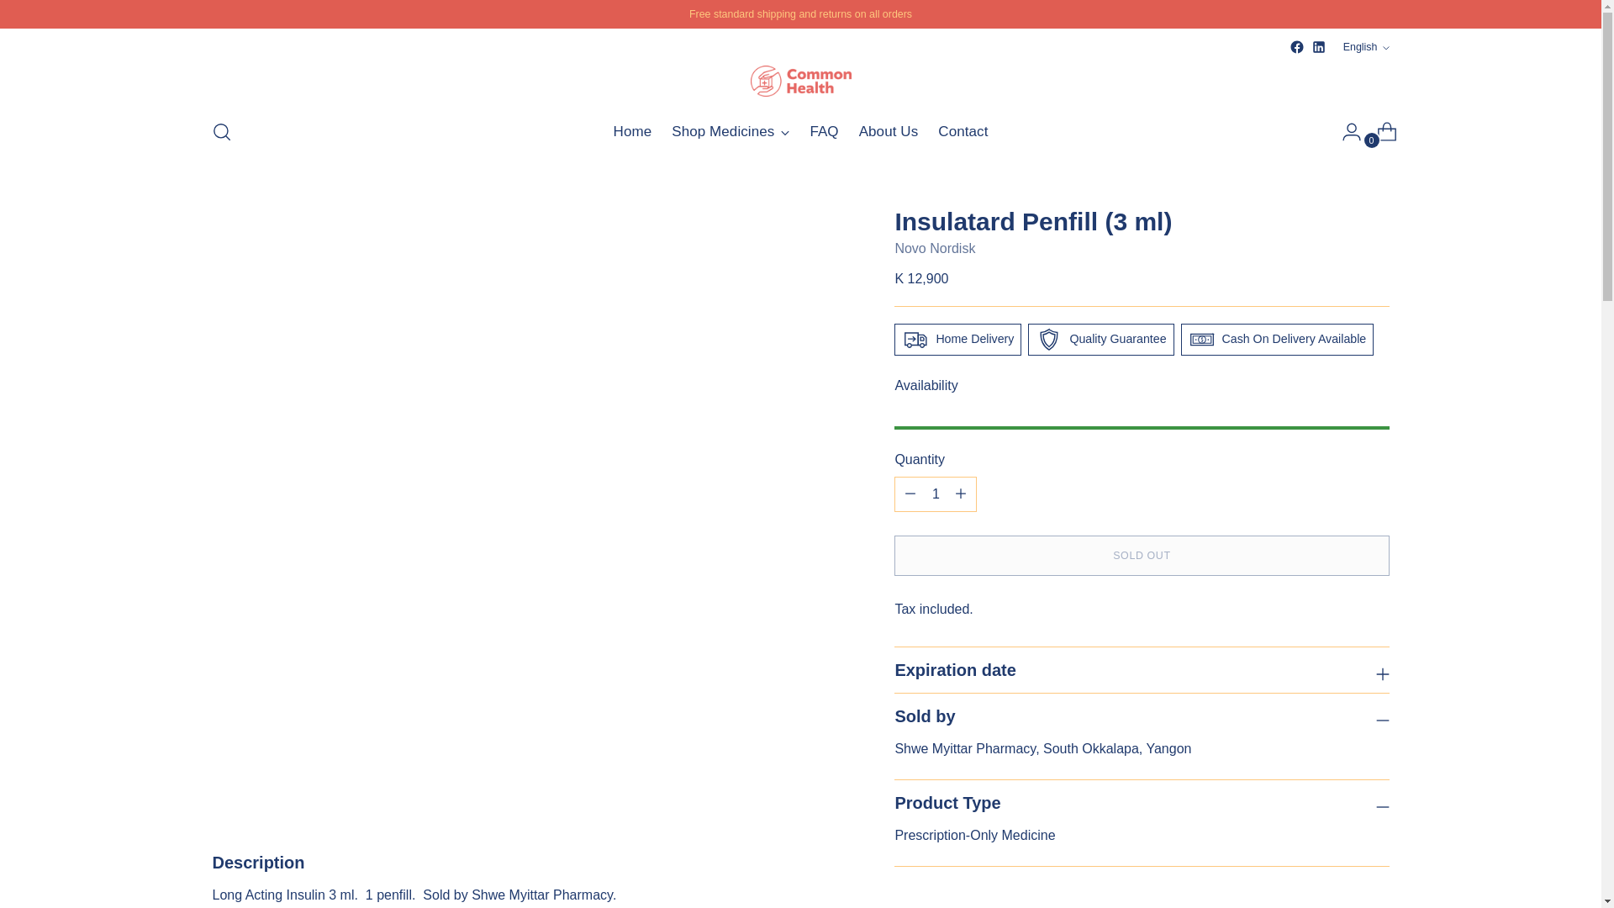 Image resolution: width=1614 pixels, height=908 pixels. What do you see at coordinates (1296, 47) in the screenshot?
I see `Common Health Myanmar on Facebook` at bounding box center [1296, 47].